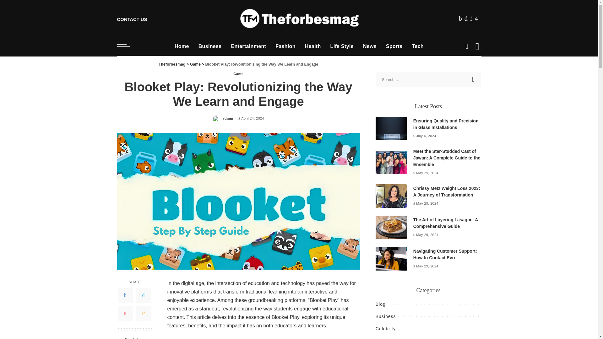 This screenshot has width=603, height=339. What do you see at coordinates (132, 18) in the screenshot?
I see `CONTACT US` at bounding box center [132, 18].